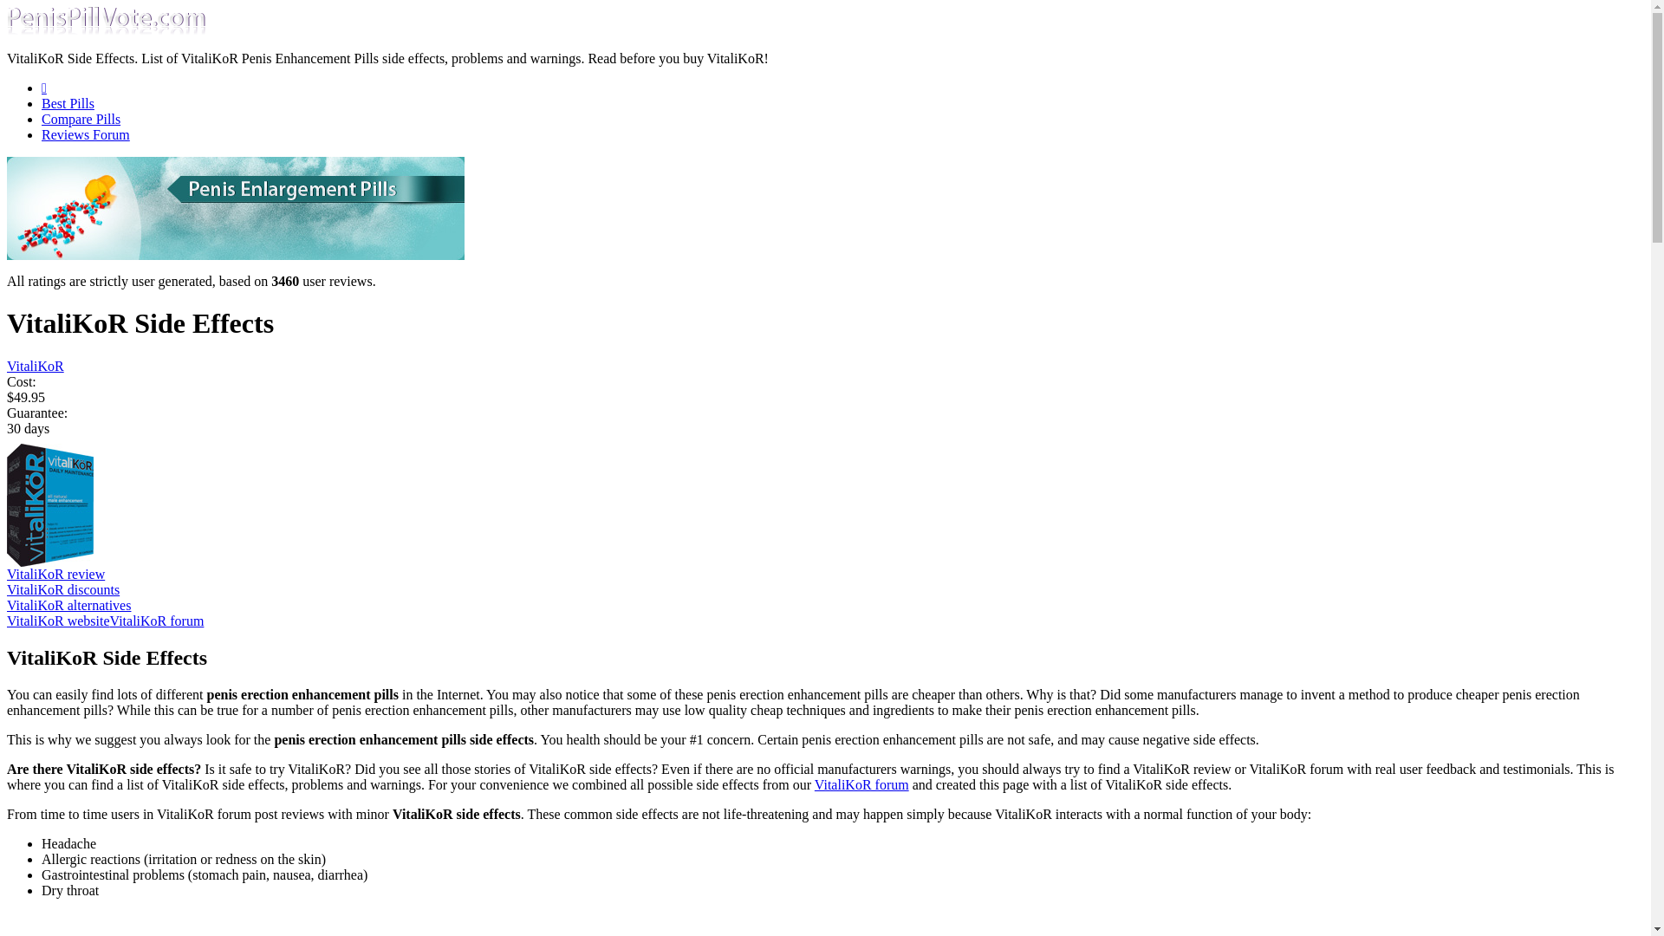 The image size is (1664, 936). What do you see at coordinates (85, 134) in the screenshot?
I see `Reviews Forum` at bounding box center [85, 134].